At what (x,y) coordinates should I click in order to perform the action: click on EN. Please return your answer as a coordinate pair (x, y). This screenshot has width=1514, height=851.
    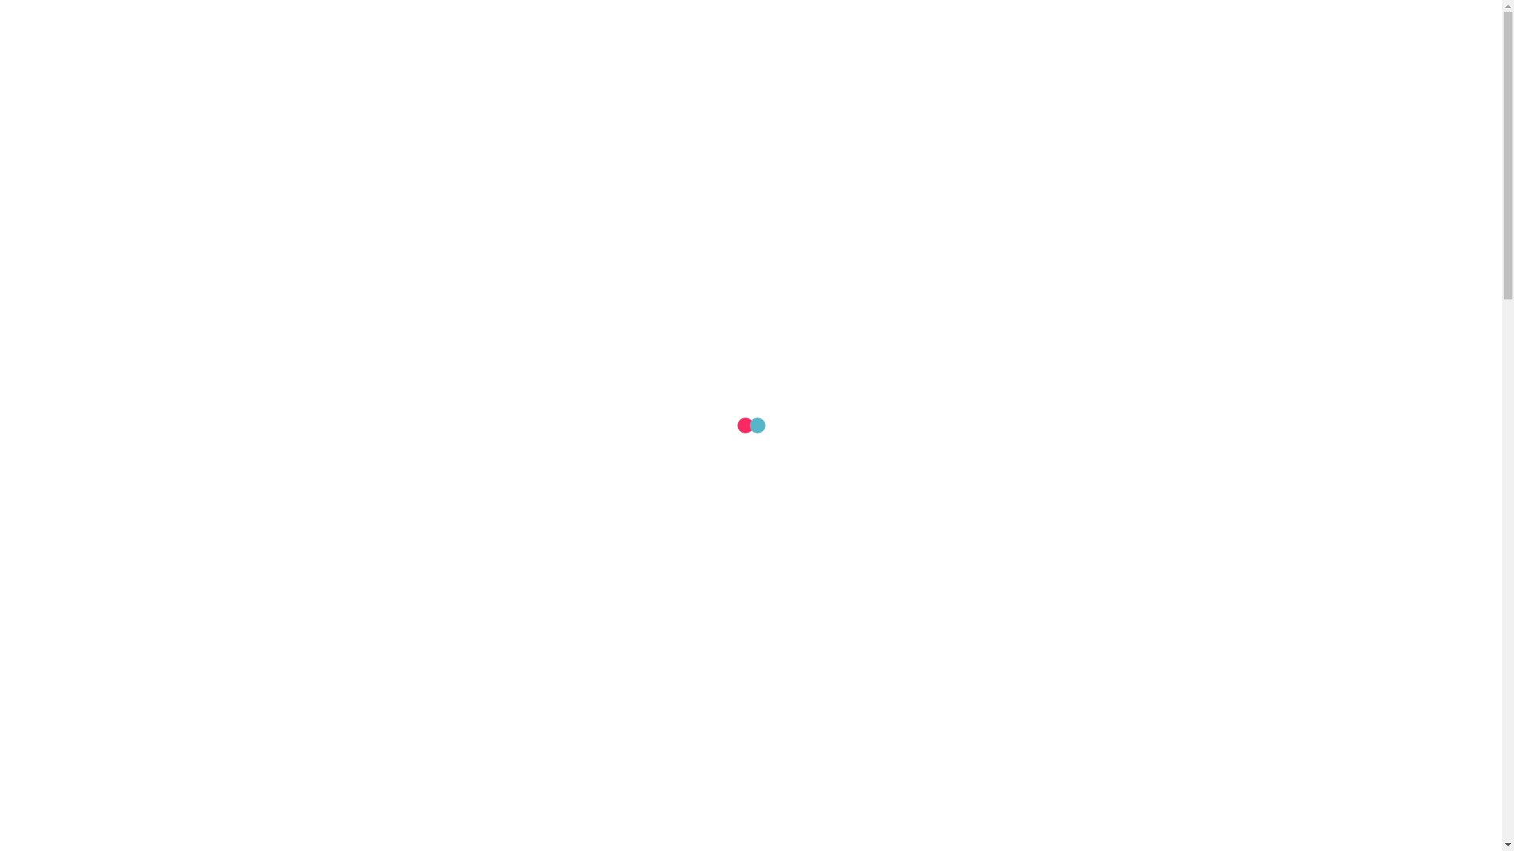
    Looking at the image, I should click on (1203, 20).